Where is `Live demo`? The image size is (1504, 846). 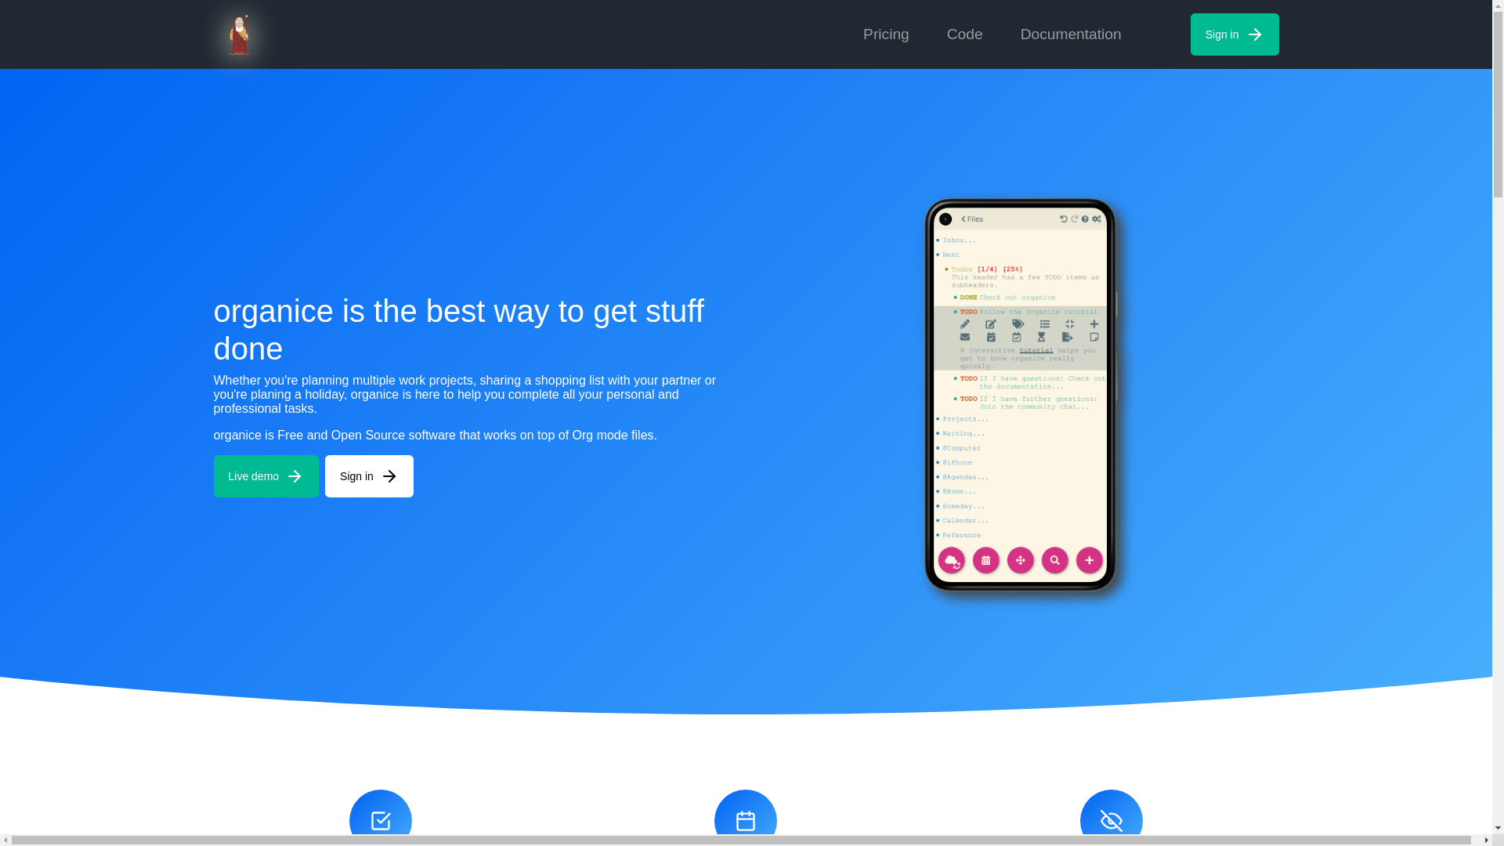 Live demo is located at coordinates (266, 476).